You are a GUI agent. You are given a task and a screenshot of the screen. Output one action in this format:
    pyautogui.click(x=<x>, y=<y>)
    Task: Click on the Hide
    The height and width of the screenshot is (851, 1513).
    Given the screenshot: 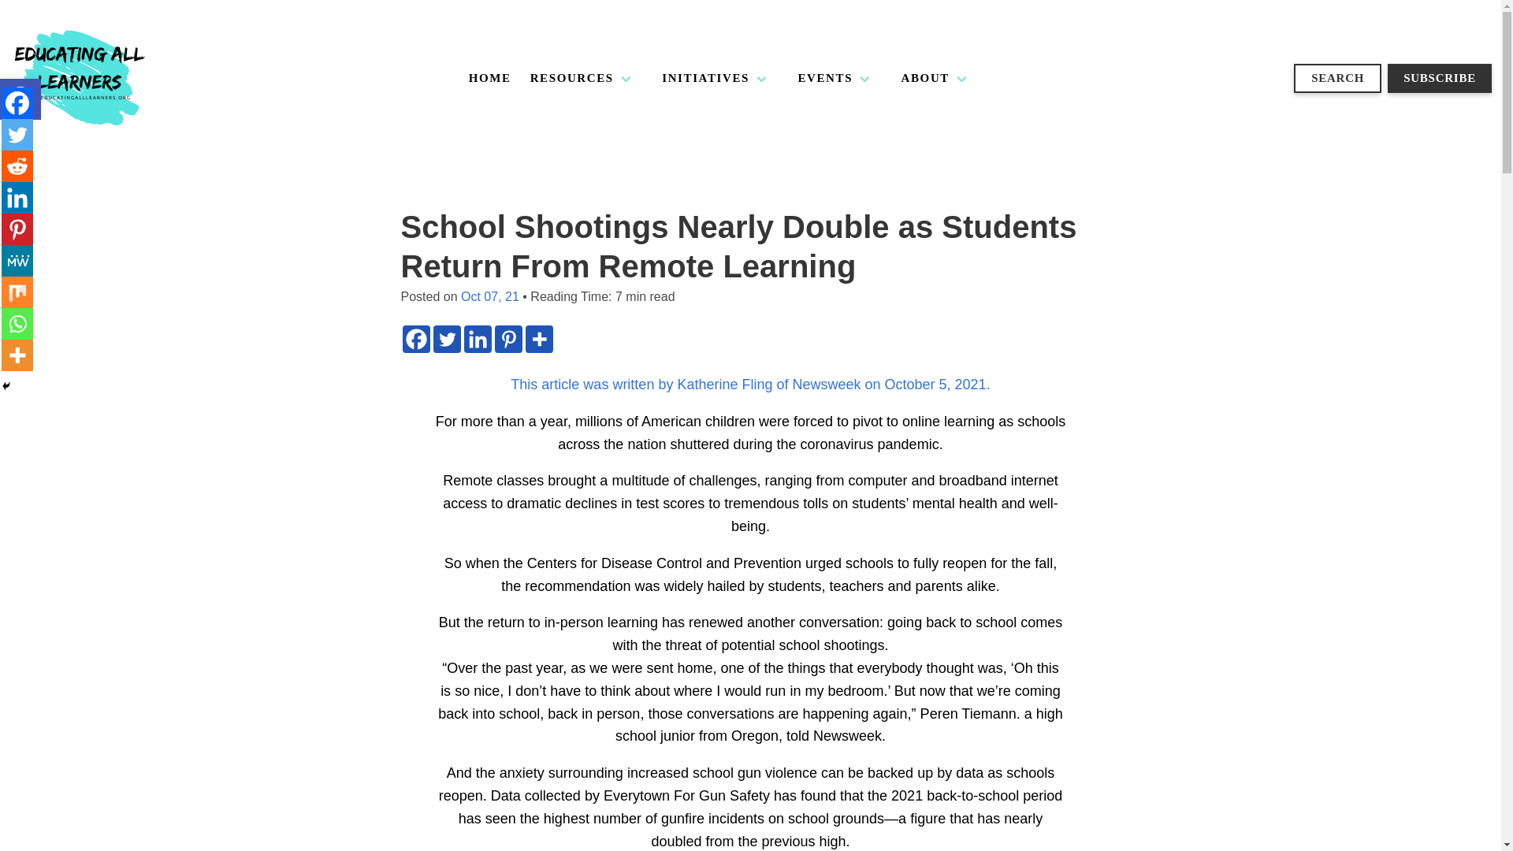 What is the action you would take?
    pyautogui.click(x=6, y=385)
    